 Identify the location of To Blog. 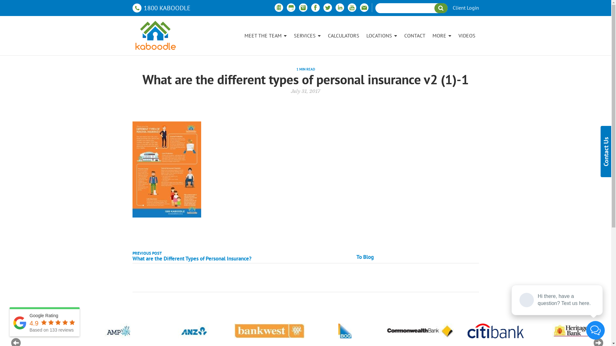
(365, 257).